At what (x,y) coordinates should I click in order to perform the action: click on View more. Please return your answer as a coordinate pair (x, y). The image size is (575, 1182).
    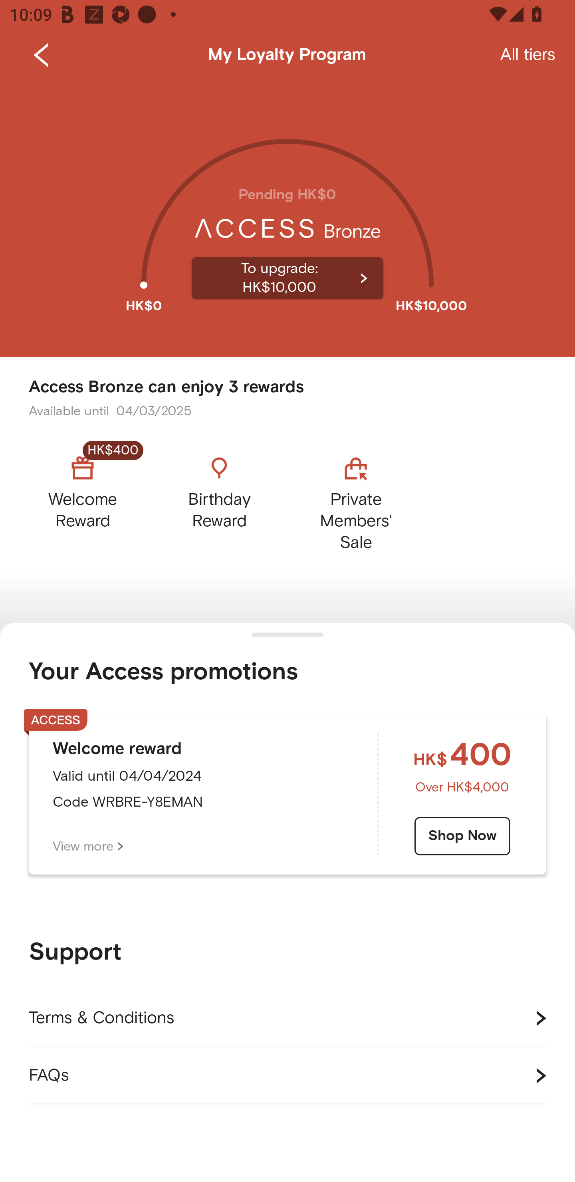
    Looking at the image, I should click on (88, 847).